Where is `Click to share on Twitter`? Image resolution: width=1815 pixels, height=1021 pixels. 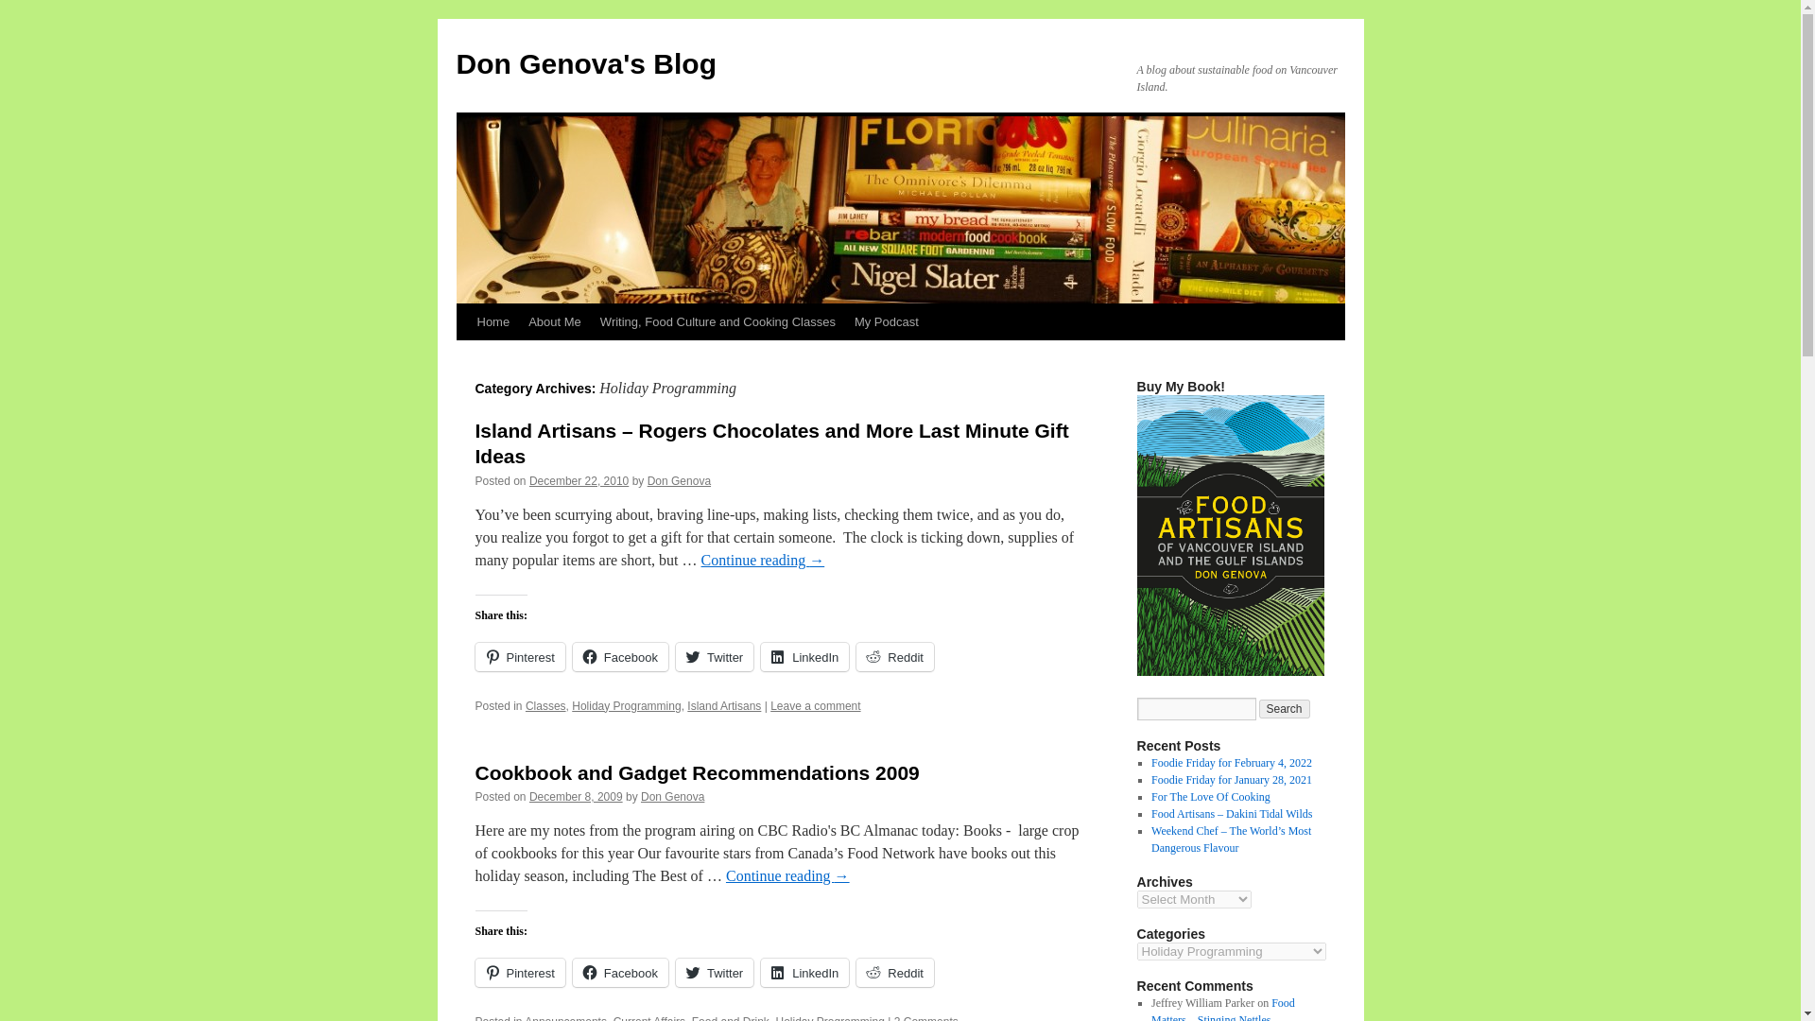
Click to share on Twitter is located at coordinates (714, 656).